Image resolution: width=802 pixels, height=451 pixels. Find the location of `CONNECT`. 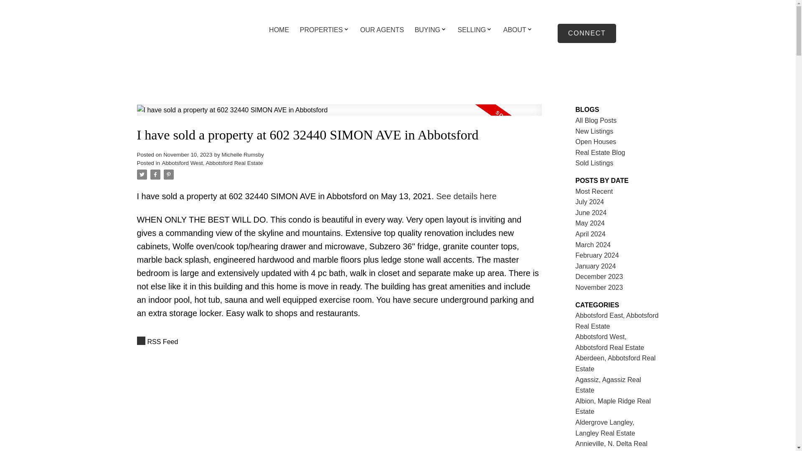

CONNECT is located at coordinates (586, 33).